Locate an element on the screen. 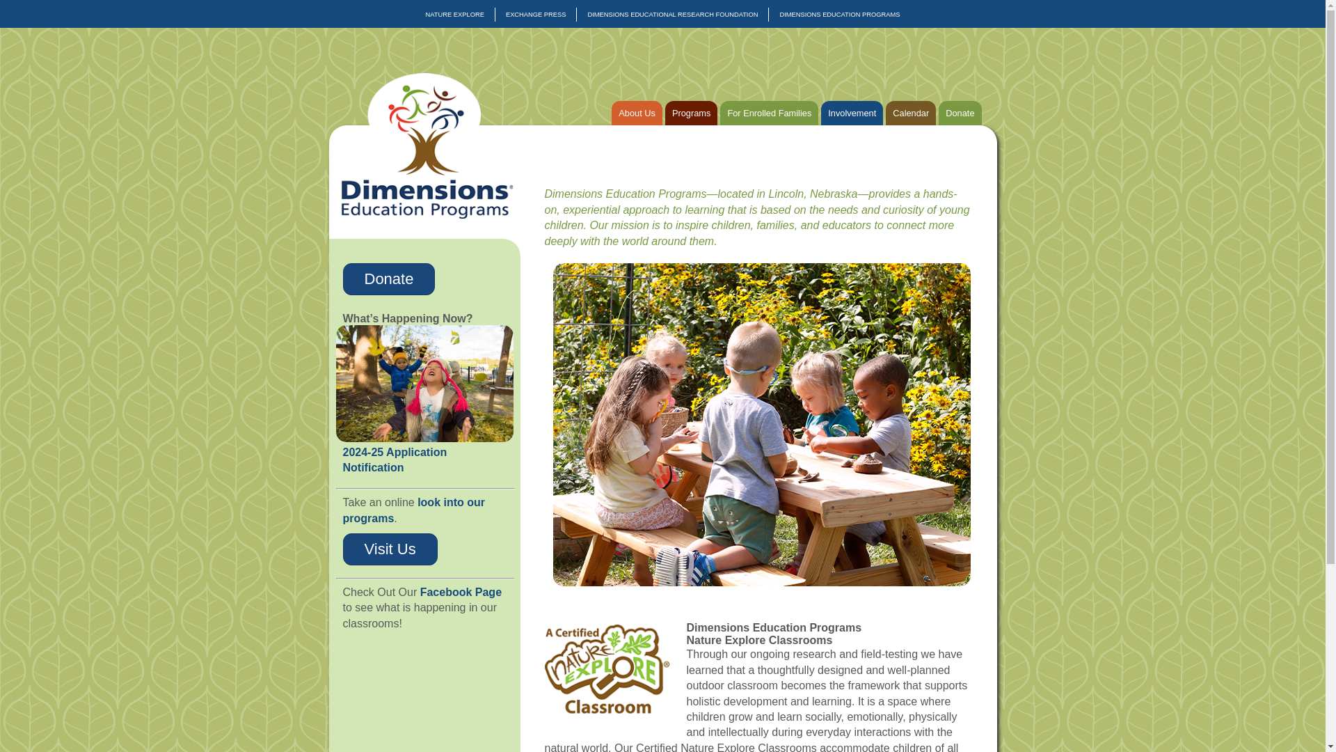 Image resolution: width=1336 pixels, height=752 pixels. About Us is located at coordinates (637, 113).